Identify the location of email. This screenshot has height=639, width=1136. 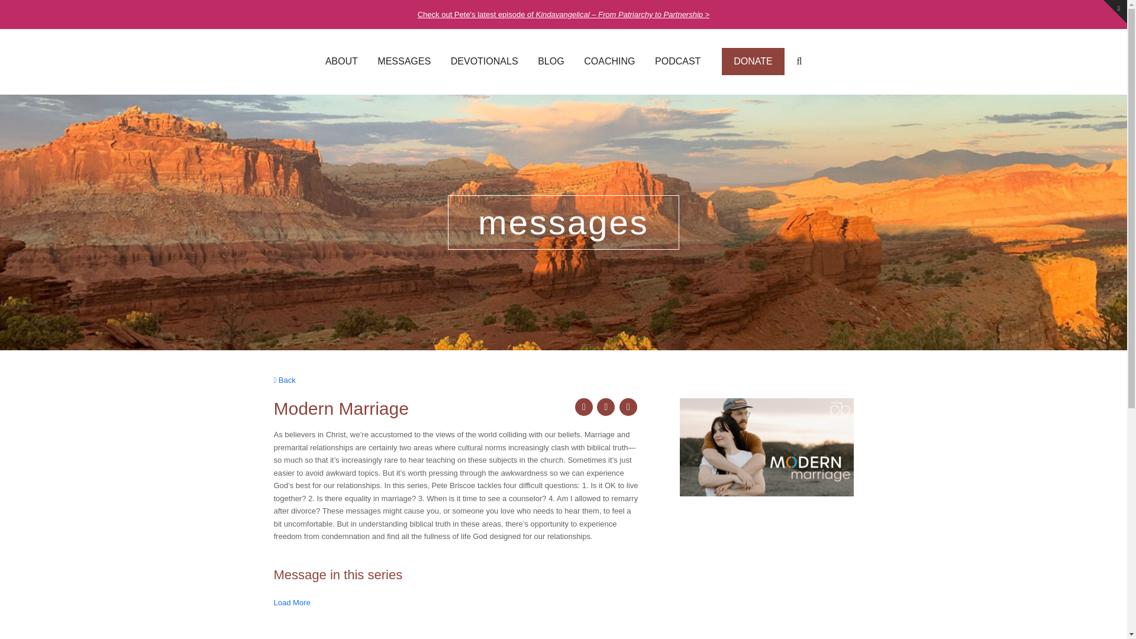
(628, 407).